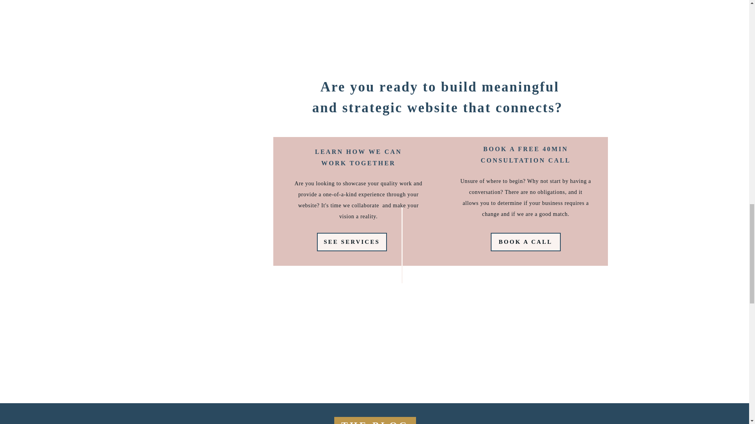 The height and width of the screenshot is (424, 755). Describe the element at coordinates (525, 242) in the screenshot. I see `BOOK A CALL` at that location.